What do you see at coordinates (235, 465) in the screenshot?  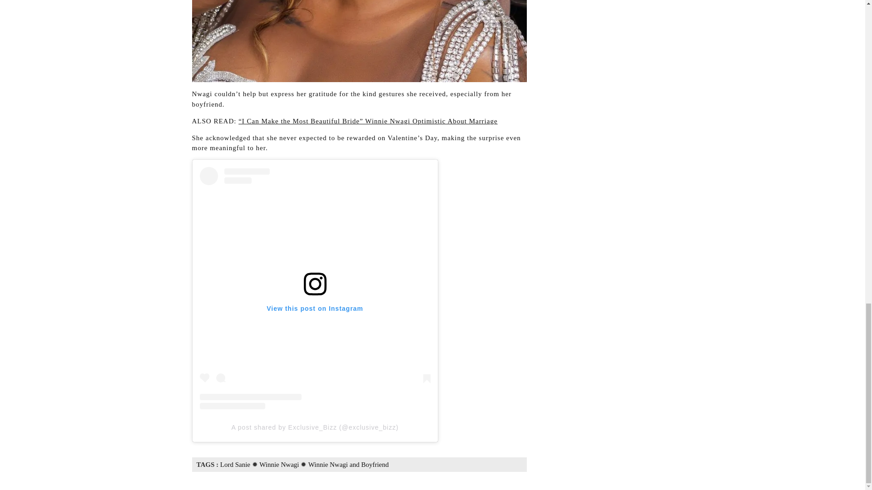 I see `Lord Sanie` at bounding box center [235, 465].